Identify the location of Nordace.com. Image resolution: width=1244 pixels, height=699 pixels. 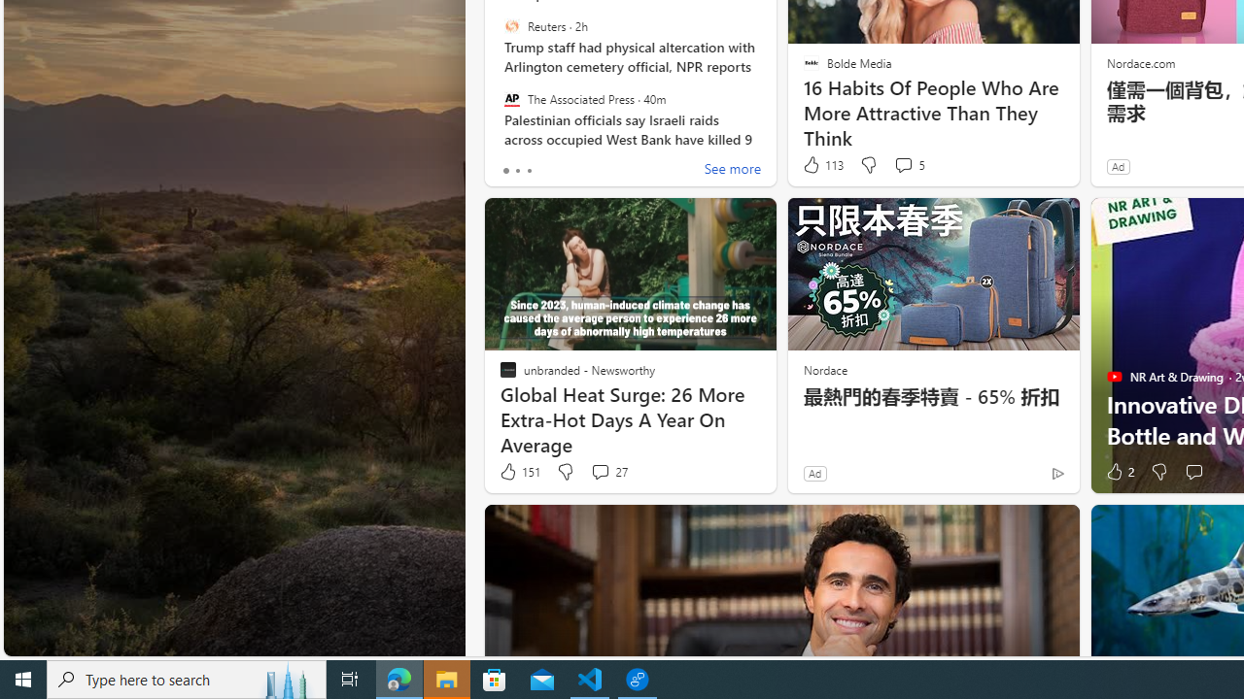
(1140, 62).